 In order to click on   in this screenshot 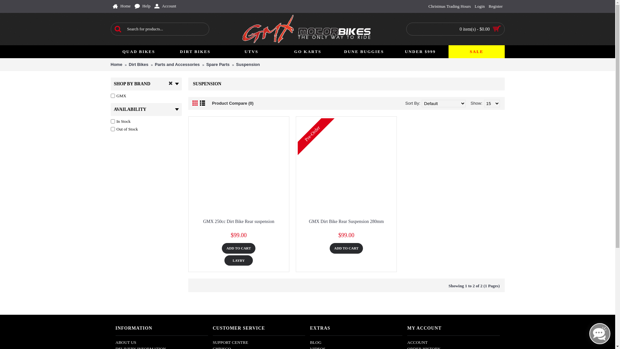, I will do `click(346, 260)`.